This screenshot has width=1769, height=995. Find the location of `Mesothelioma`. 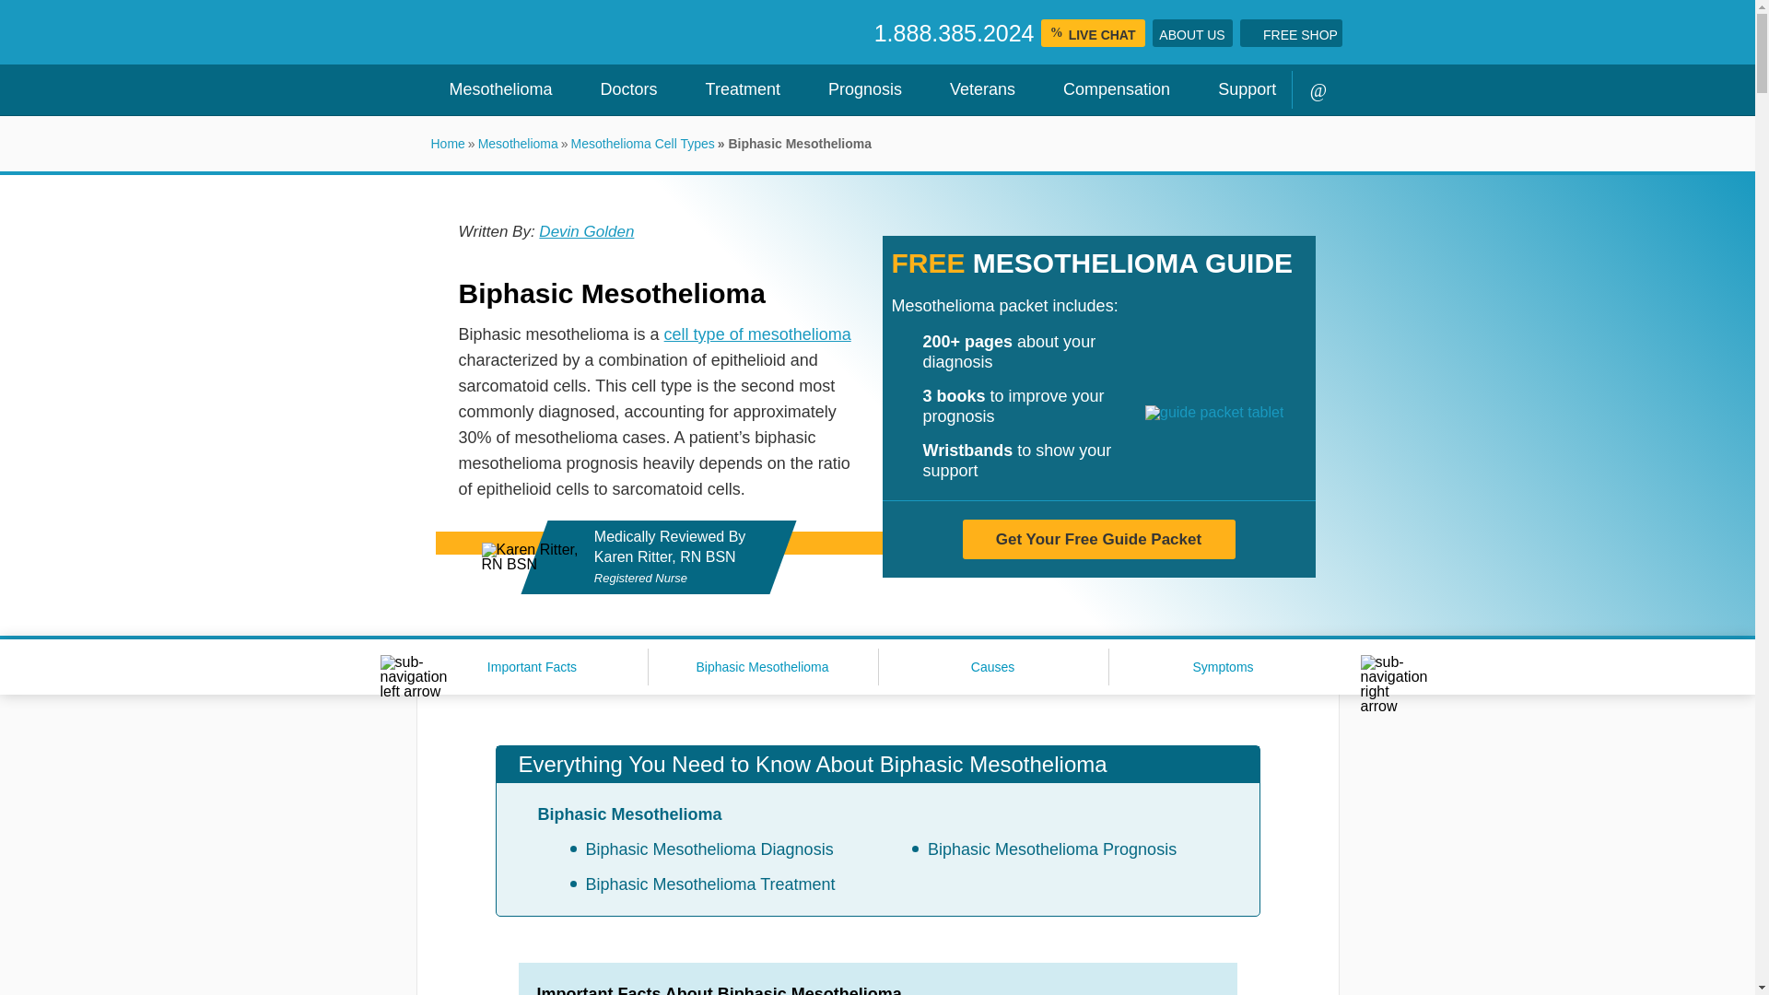

Mesothelioma is located at coordinates (492, 90).